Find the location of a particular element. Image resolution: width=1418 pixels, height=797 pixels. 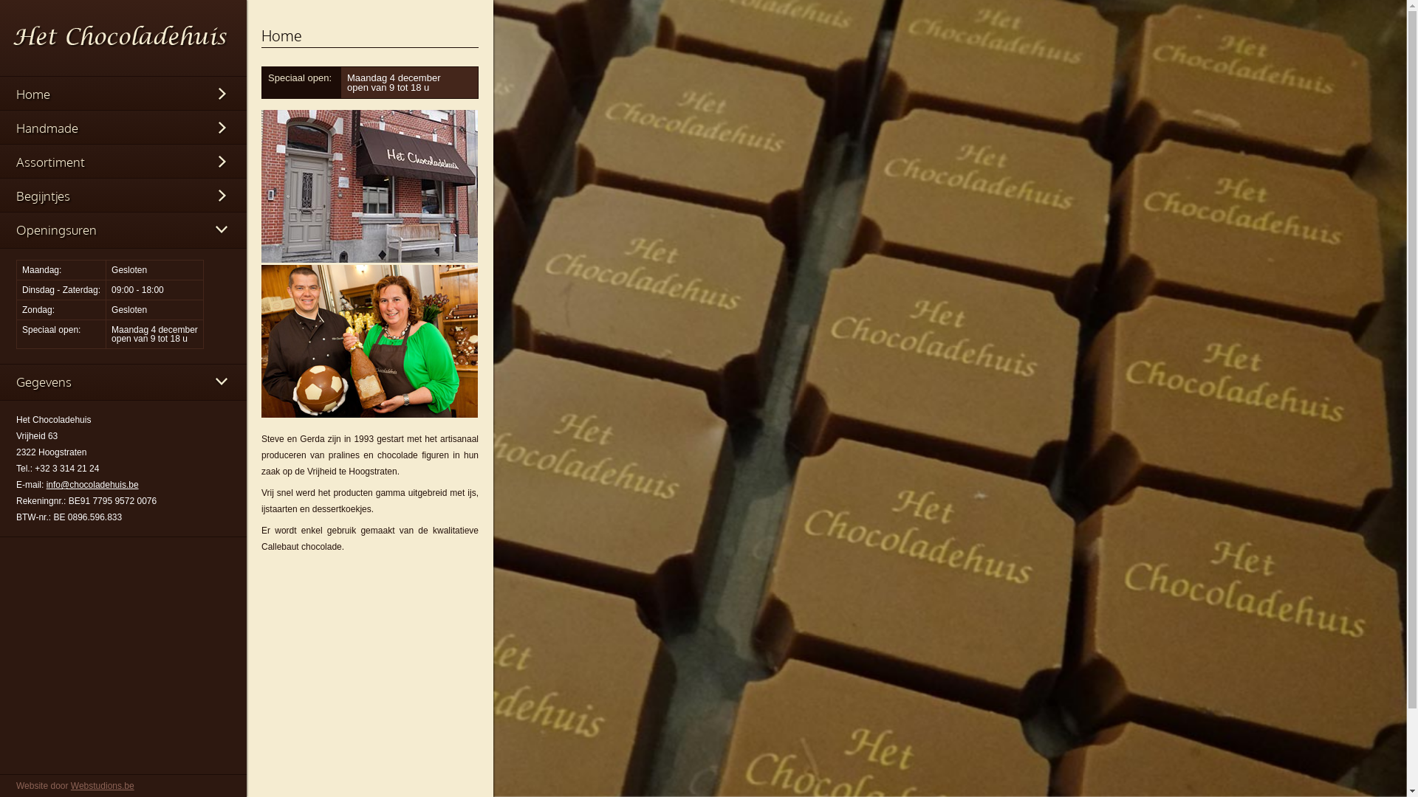

info@chocoladehuis.be is located at coordinates (93, 485).